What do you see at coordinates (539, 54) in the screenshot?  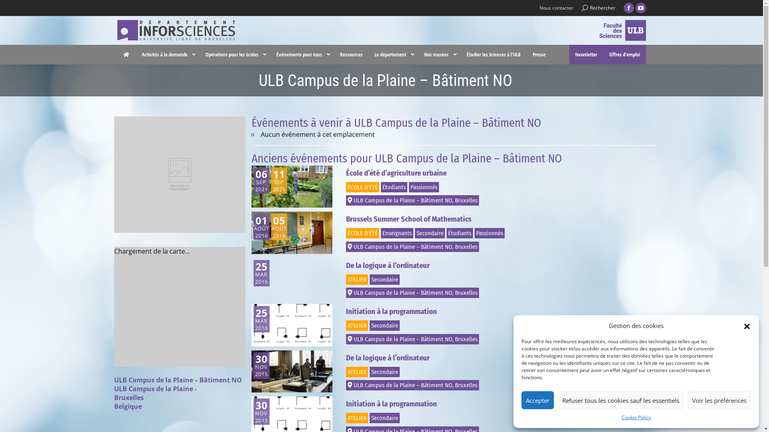 I see `Presse` at bounding box center [539, 54].